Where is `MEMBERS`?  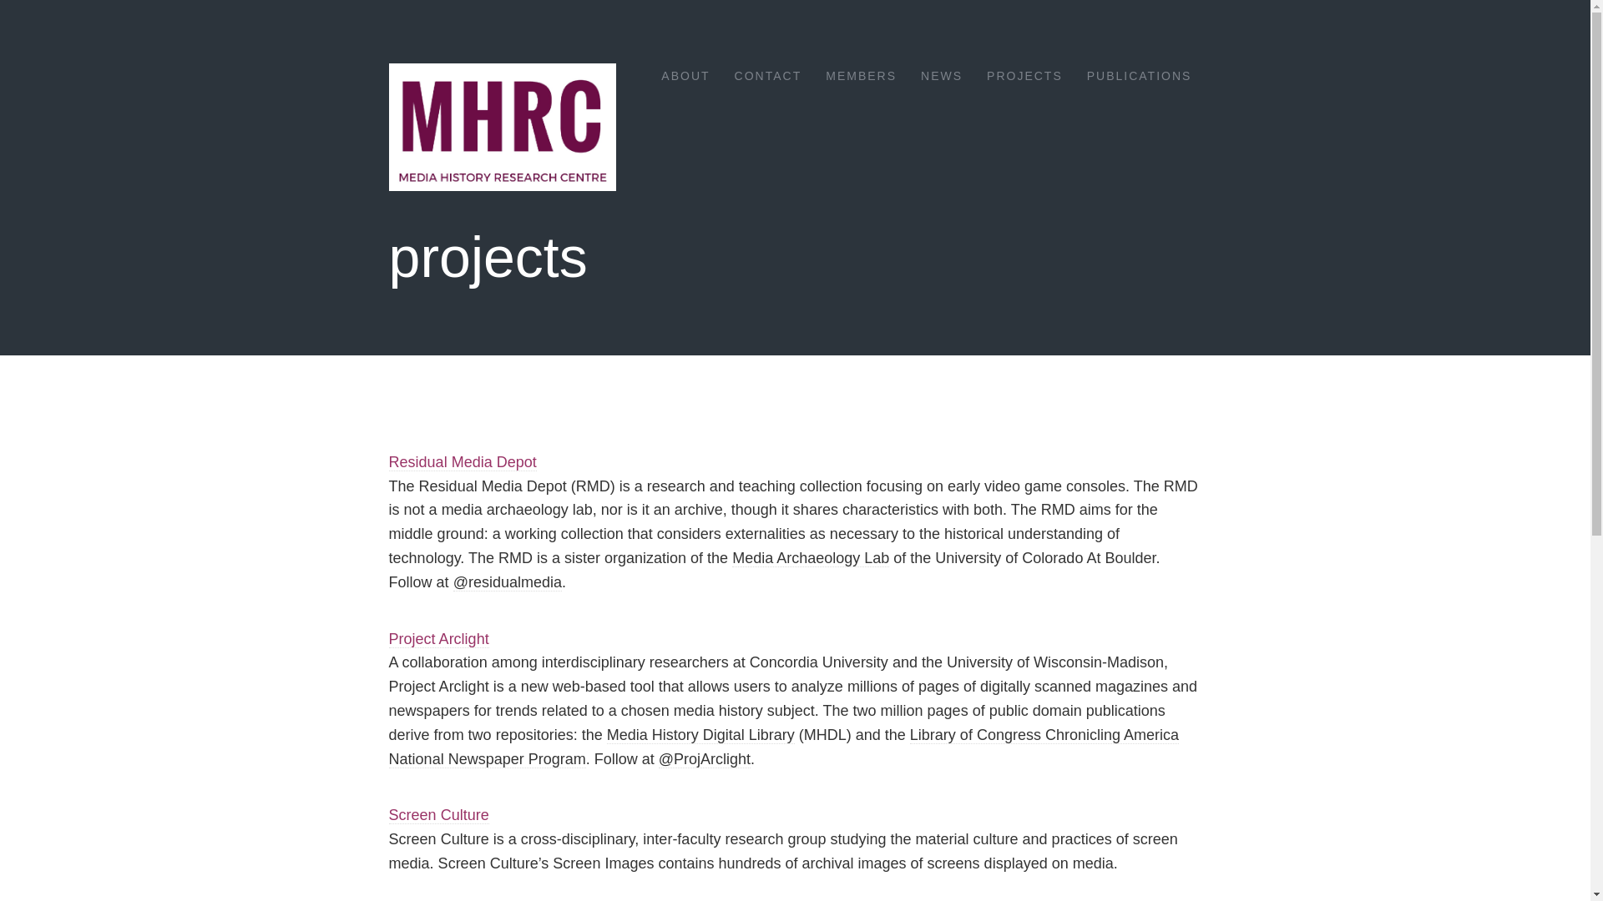
MEMBERS is located at coordinates (860, 77).